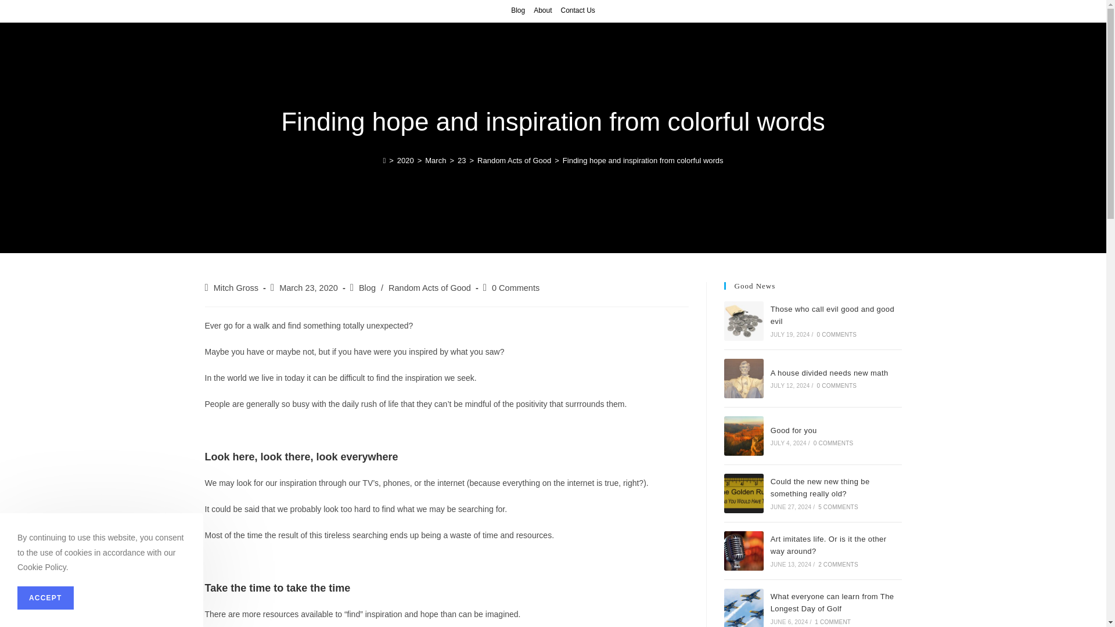 The height and width of the screenshot is (627, 1115). I want to click on Contact Us, so click(578, 10).